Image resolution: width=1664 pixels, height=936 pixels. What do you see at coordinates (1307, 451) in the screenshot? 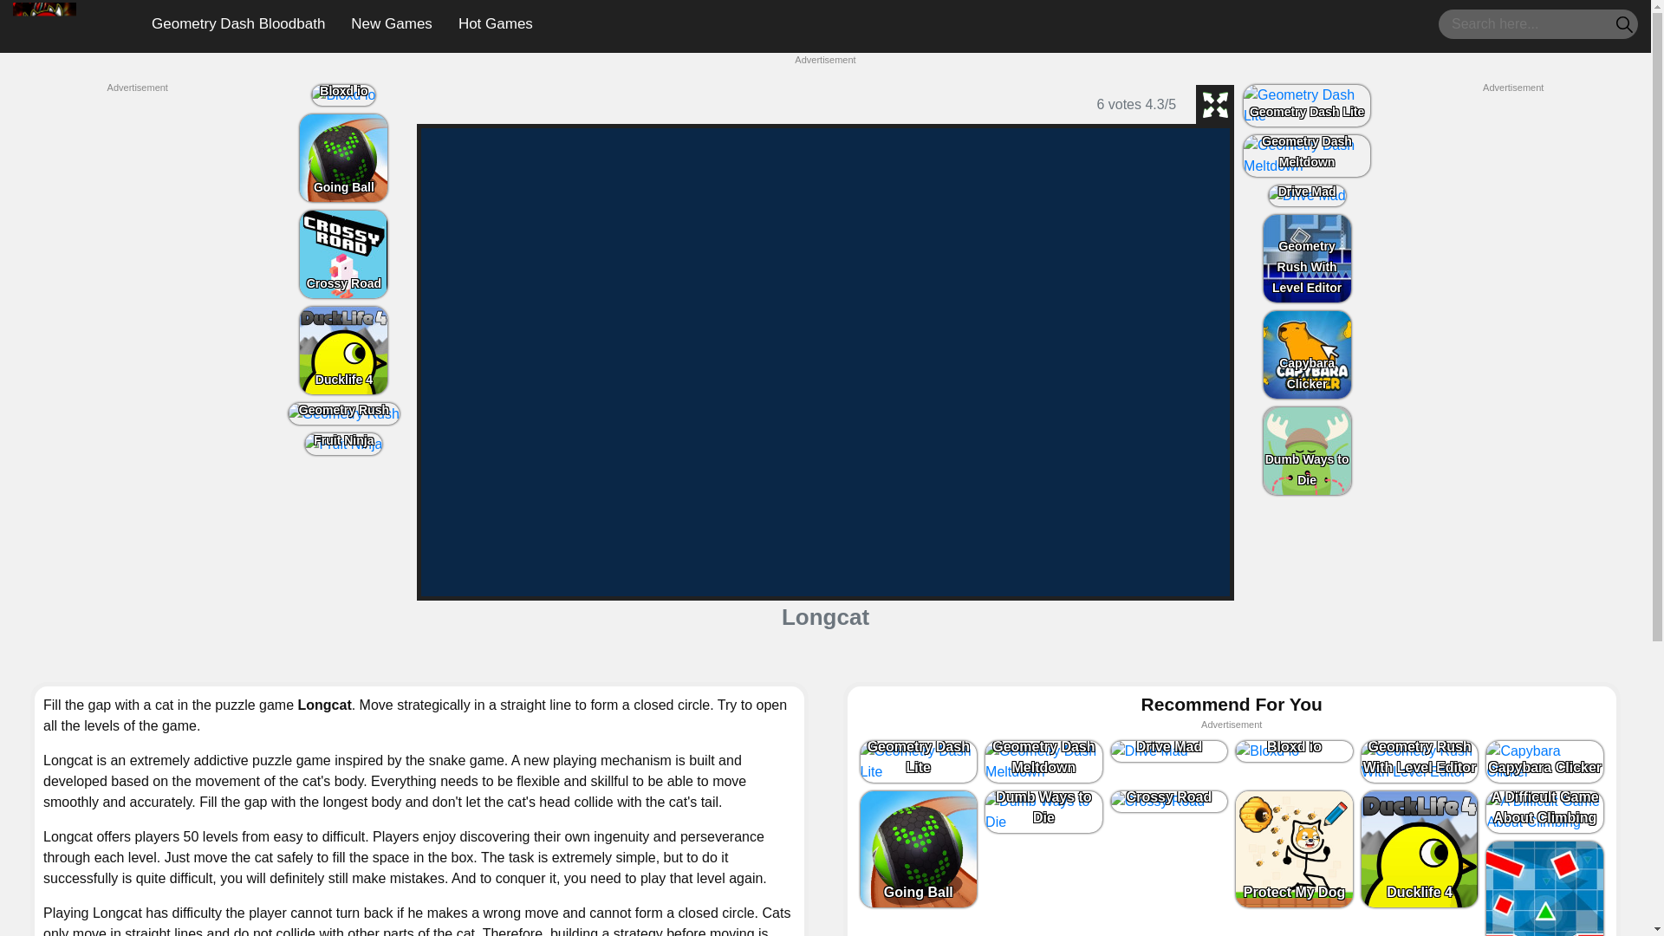
I see `Dumb Ways to Die` at bounding box center [1307, 451].